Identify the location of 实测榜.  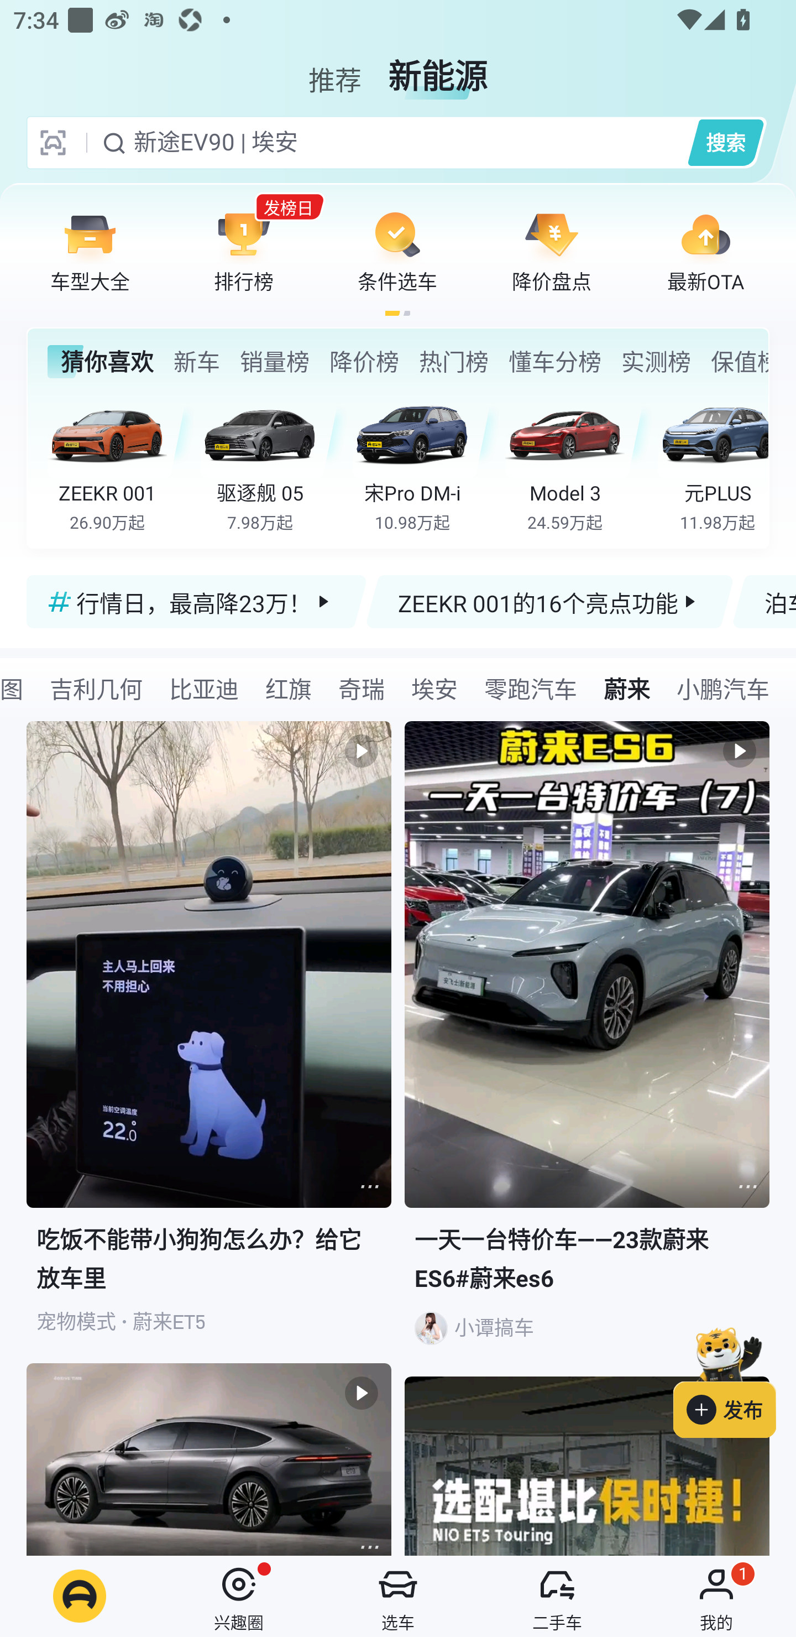
(656, 362).